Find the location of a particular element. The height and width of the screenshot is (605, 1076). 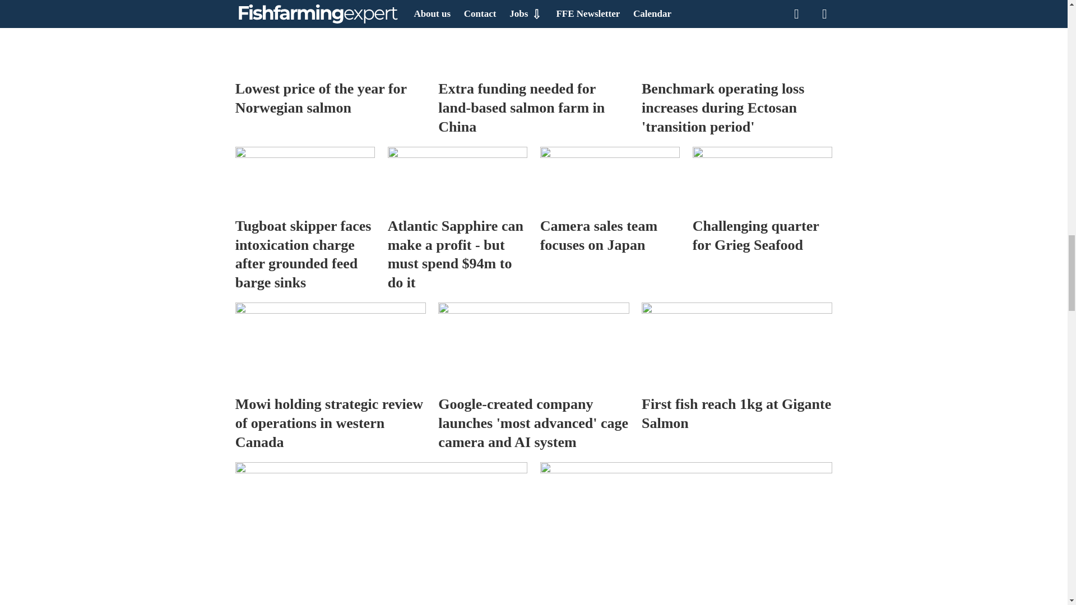

Lowest price of the year for Norwegian salmon is located at coordinates (331, 36).